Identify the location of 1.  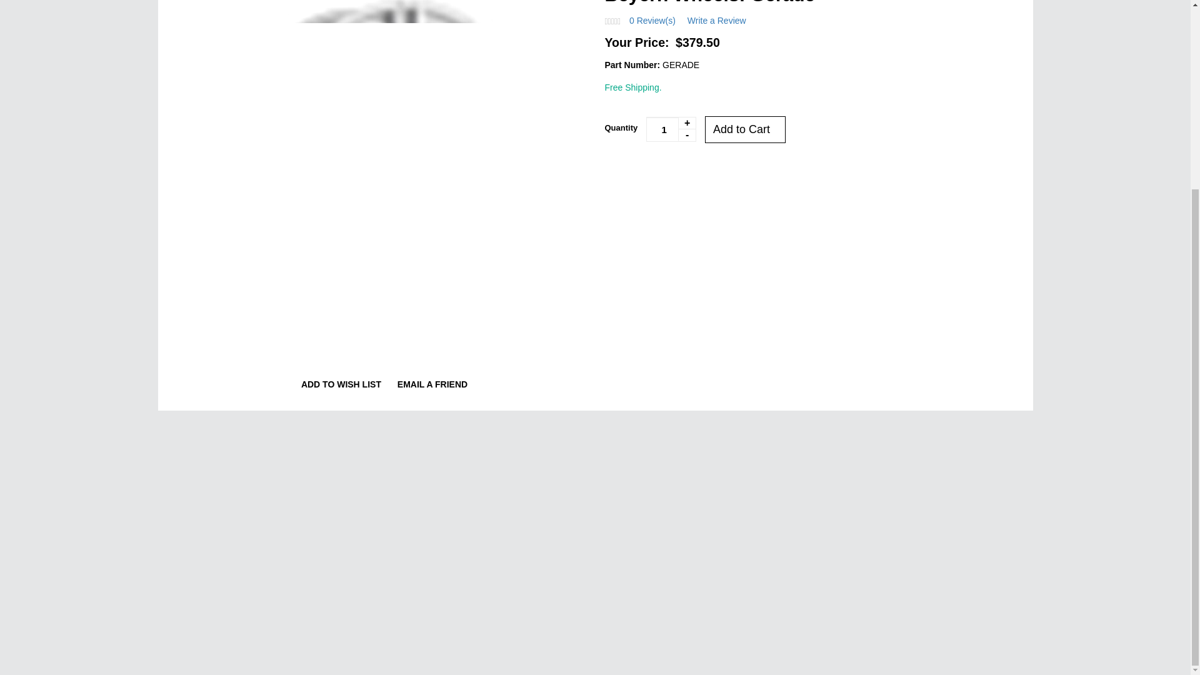
(671, 129).